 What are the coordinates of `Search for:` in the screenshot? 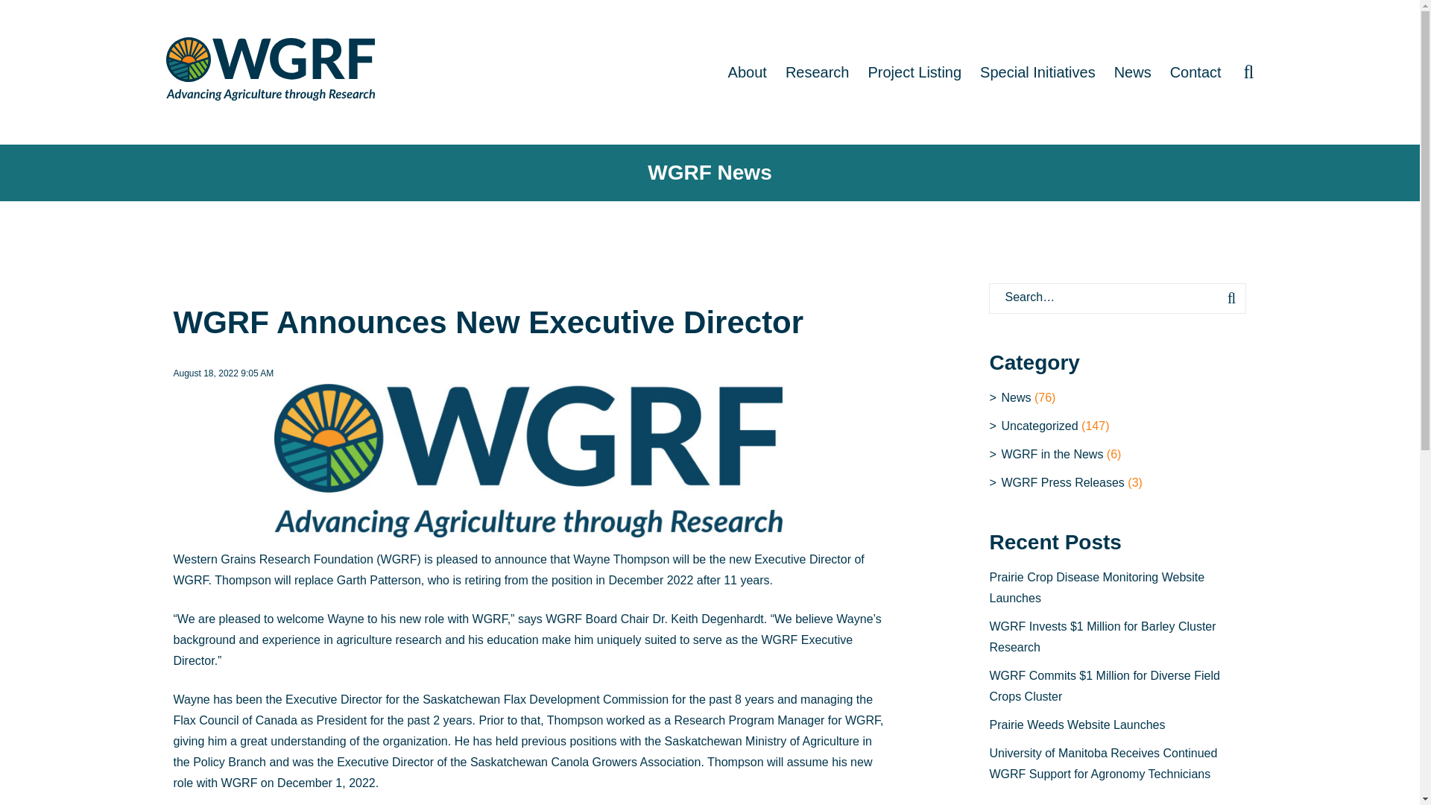 It's located at (1117, 298).